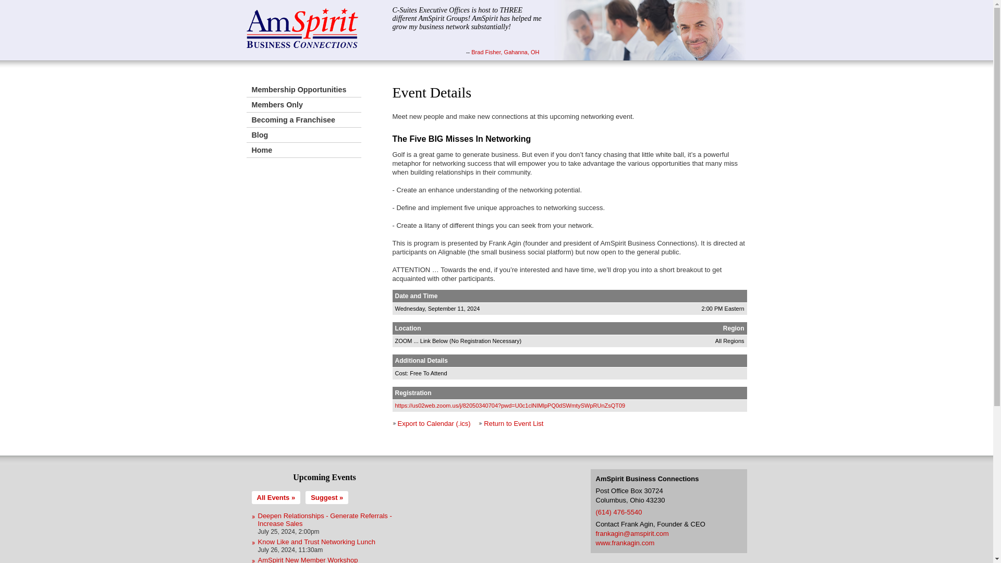 Image resolution: width=1001 pixels, height=563 pixels. Describe the element at coordinates (307, 560) in the screenshot. I see `AmSpirit New Member Workshop` at that location.